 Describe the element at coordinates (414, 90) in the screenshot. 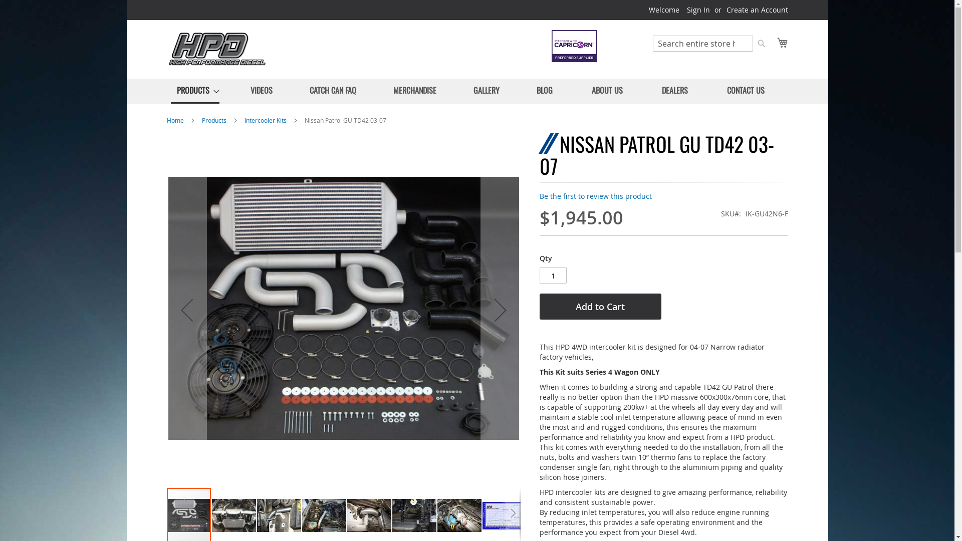

I see `MERCHANDISE` at that location.